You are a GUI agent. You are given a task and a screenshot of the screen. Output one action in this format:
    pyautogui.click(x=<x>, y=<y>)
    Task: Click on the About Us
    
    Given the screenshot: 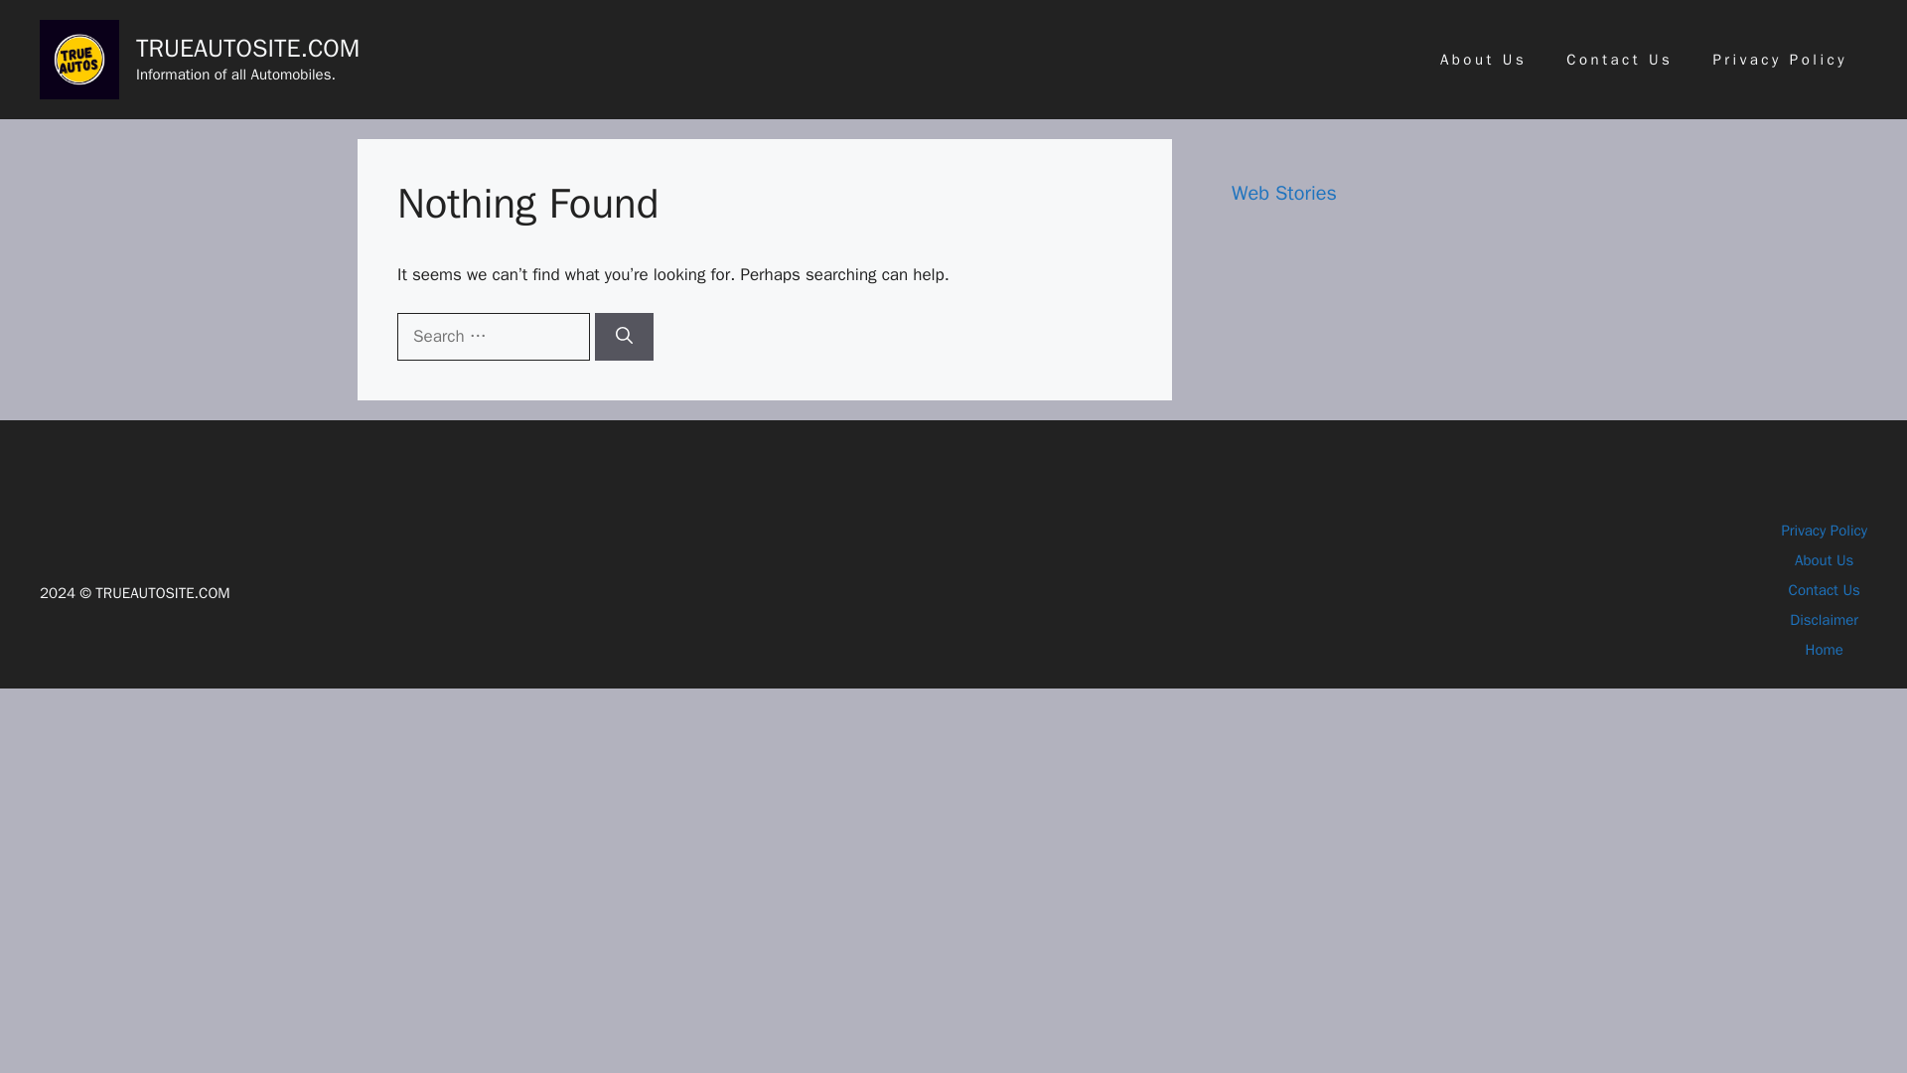 What is the action you would take?
    pyautogui.click(x=1824, y=560)
    